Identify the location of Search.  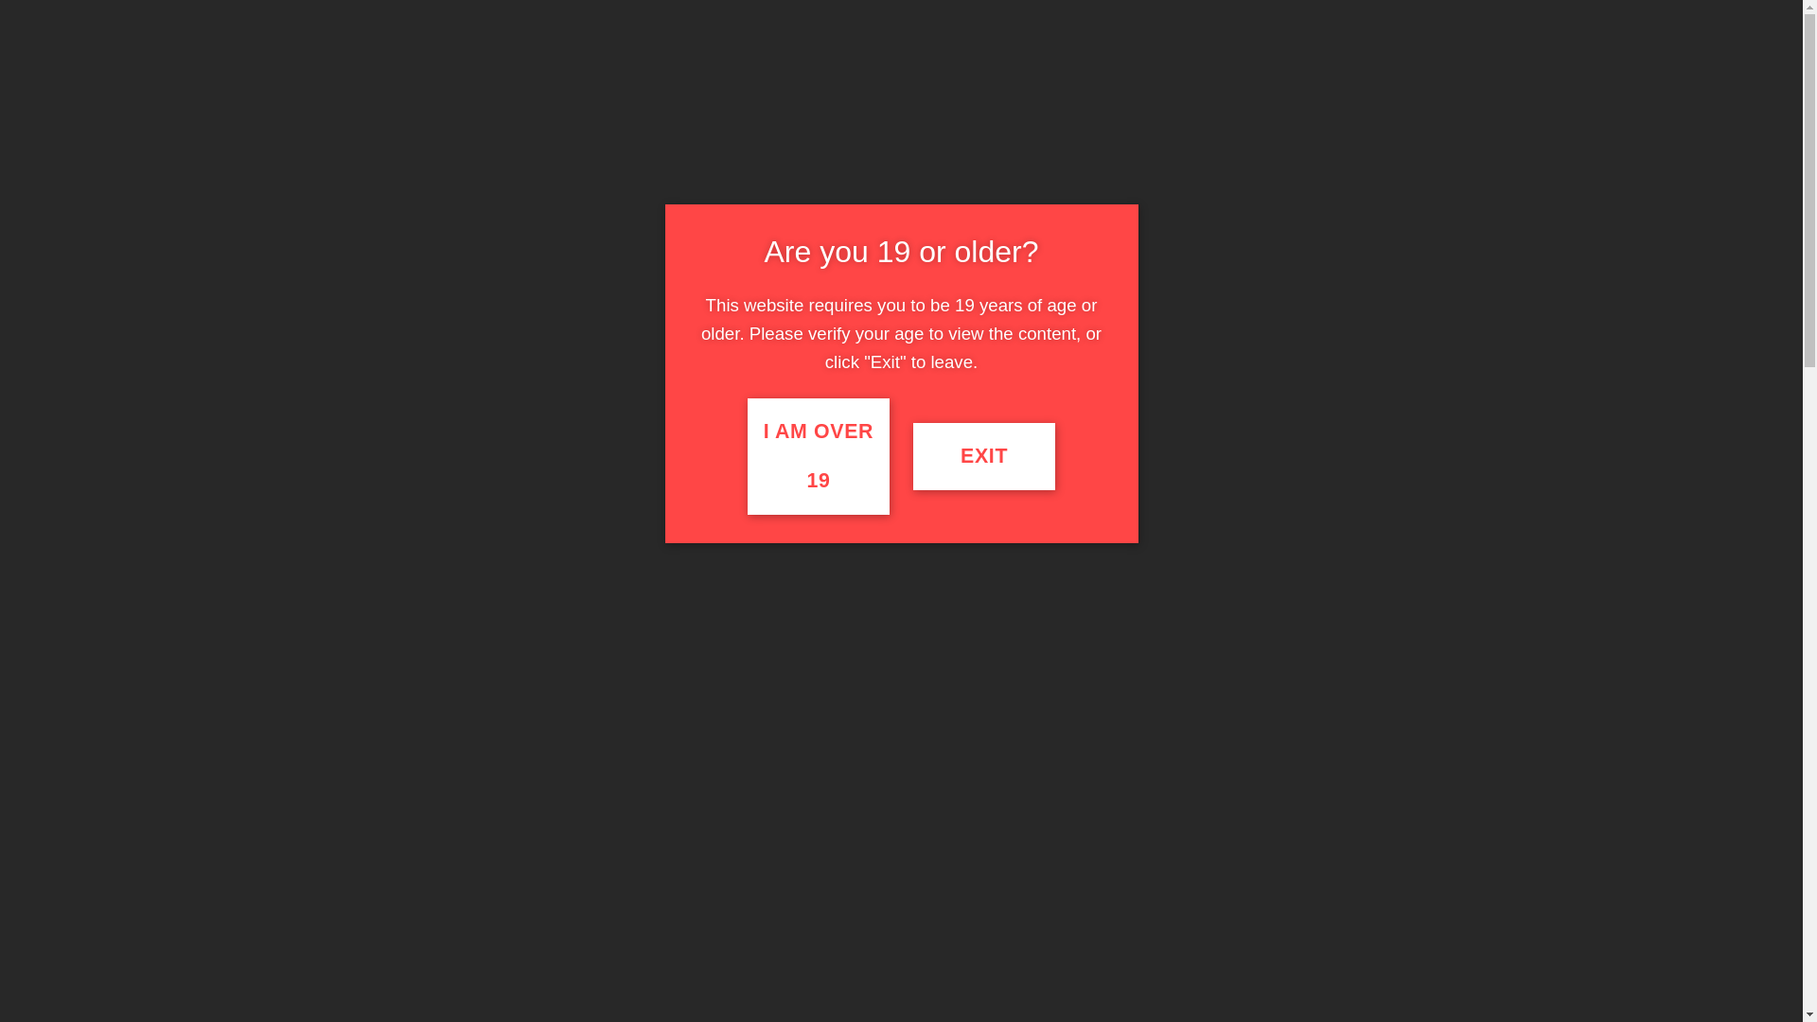
(695, 72).